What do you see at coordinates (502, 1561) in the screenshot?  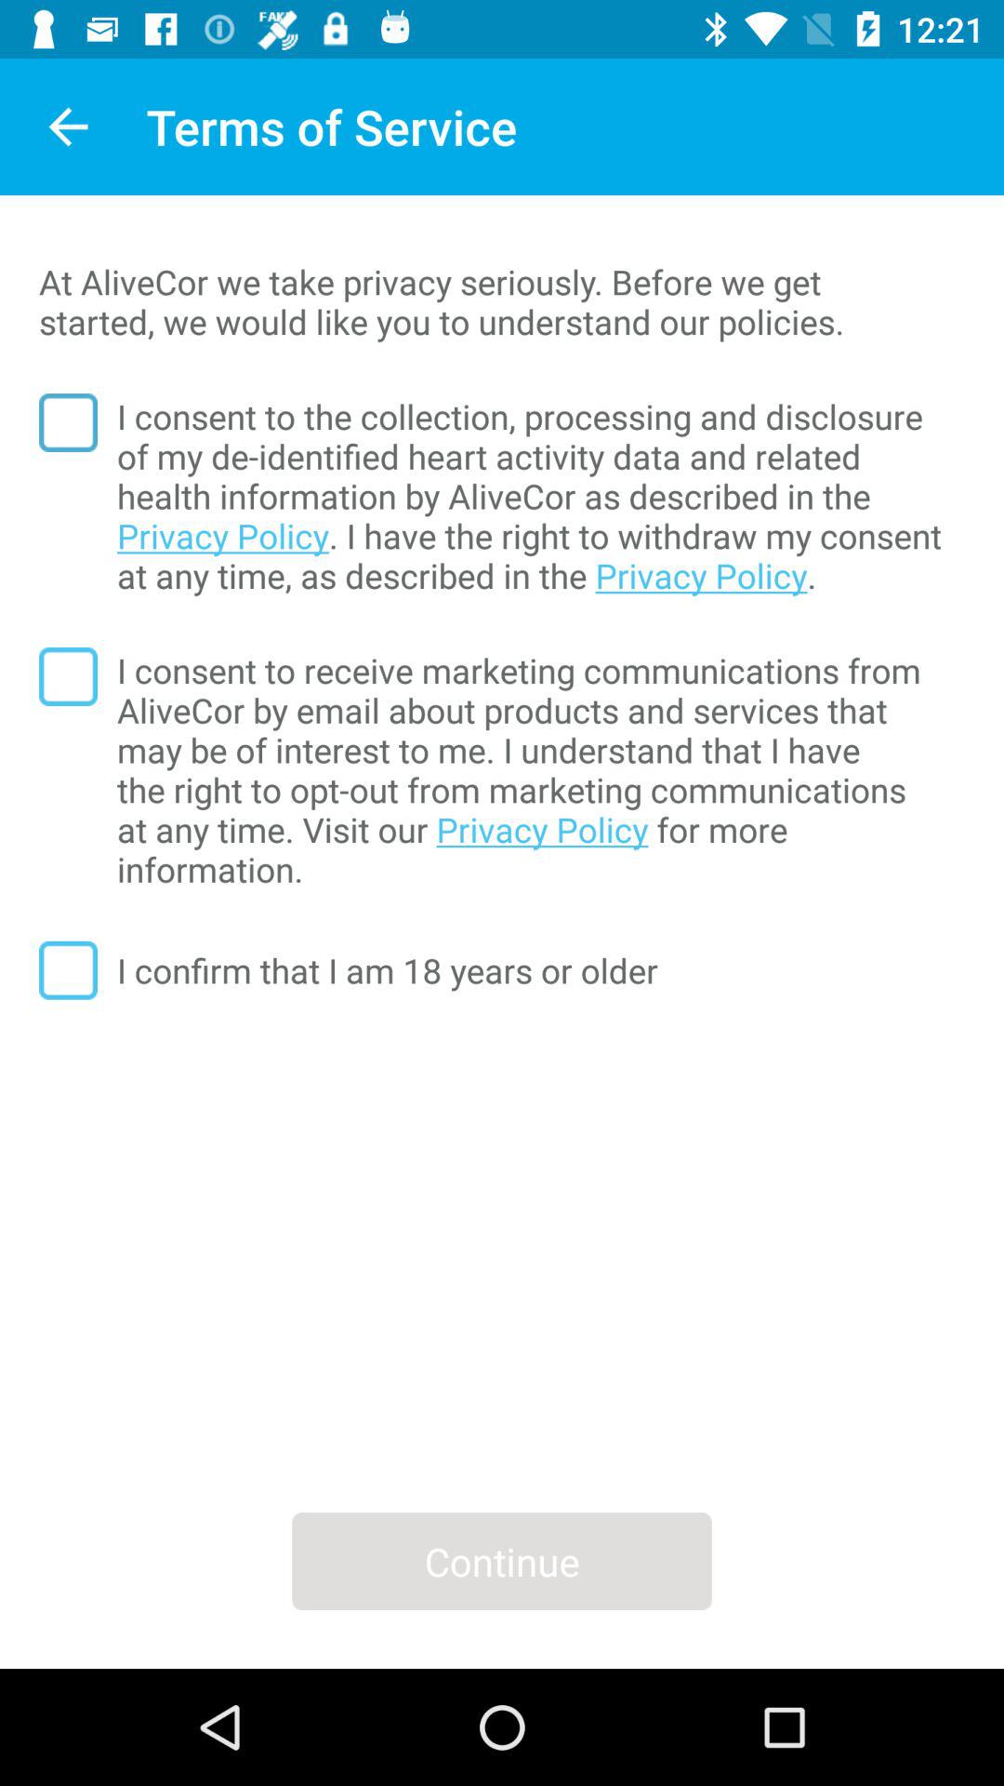 I see `launch the continue icon` at bounding box center [502, 1561].